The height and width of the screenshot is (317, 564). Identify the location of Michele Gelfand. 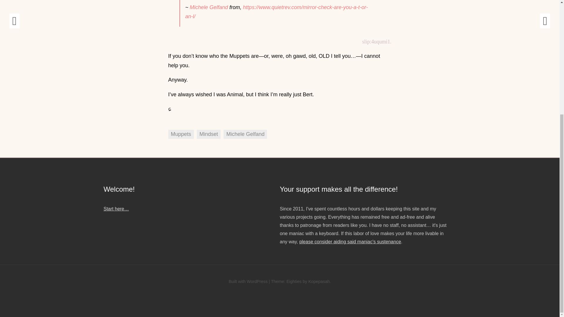
(245, 134).